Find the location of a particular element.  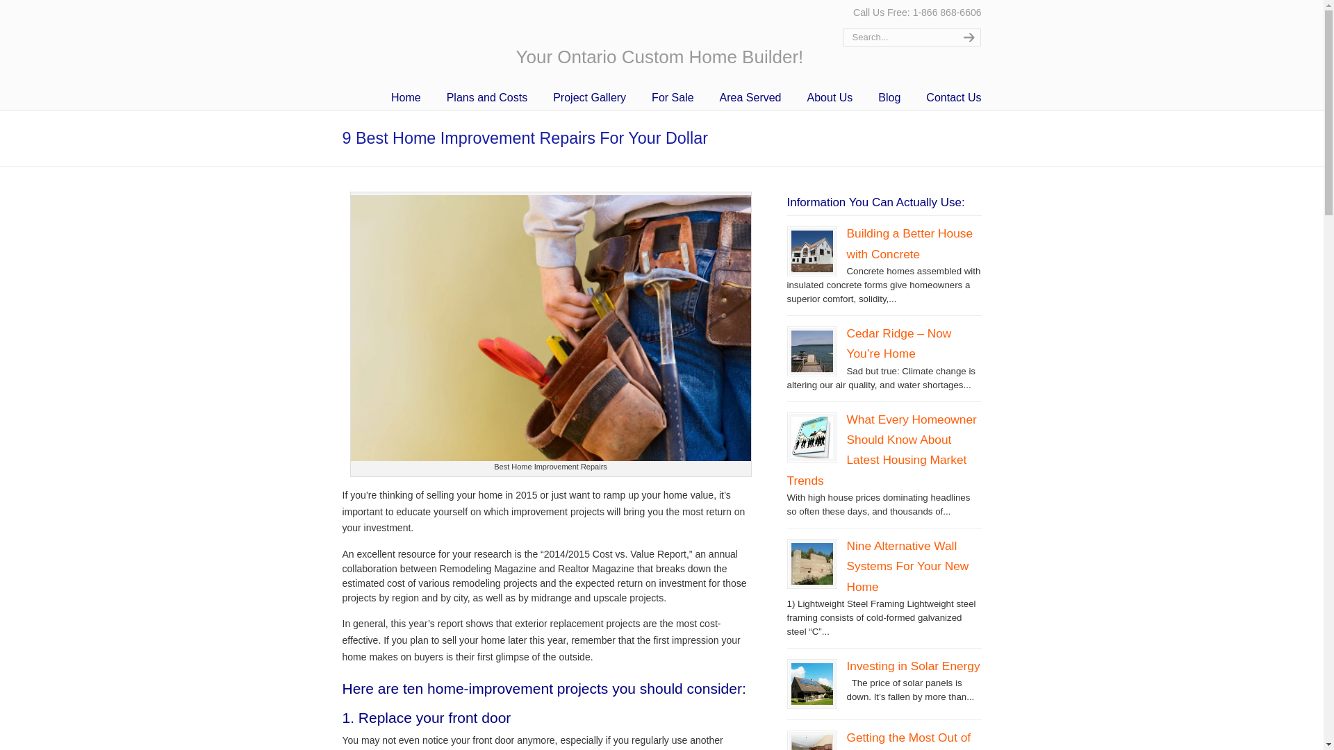

Building a Better House with Concrete is located at coordinates (909, 243).